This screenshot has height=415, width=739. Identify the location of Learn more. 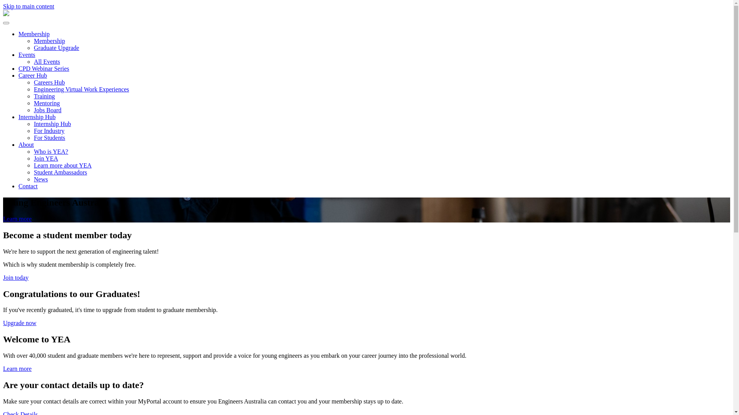
(17, 369).